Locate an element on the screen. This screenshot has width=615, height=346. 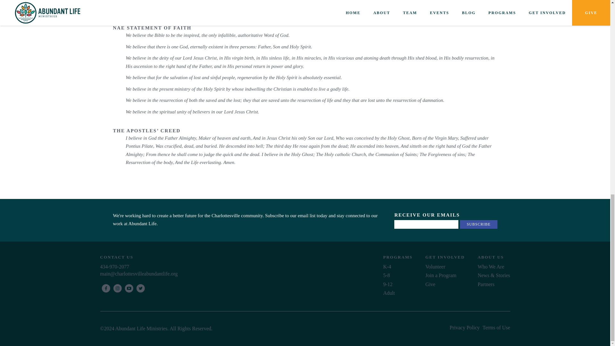
National Association of Evangelicals is located at coordinates (284, 12).